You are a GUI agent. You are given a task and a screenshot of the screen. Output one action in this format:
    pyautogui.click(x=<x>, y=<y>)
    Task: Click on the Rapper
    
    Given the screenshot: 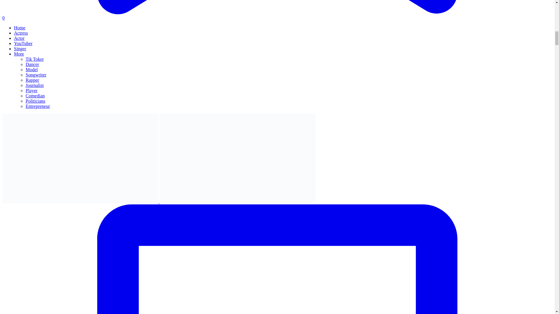 What is the action you would take?
    pyautogui.click(x=32, y=80)
    